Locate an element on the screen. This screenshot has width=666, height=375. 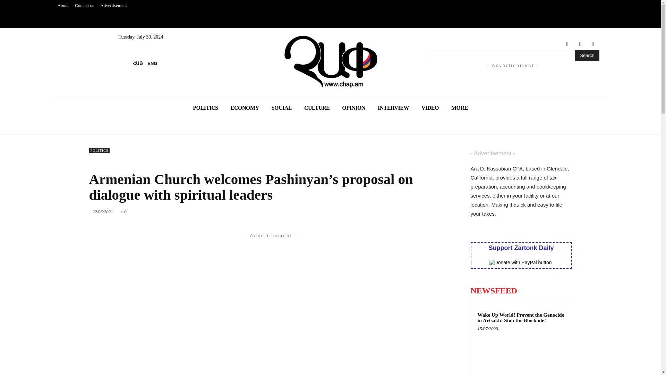
ENG is located at coordinates (152, 63).